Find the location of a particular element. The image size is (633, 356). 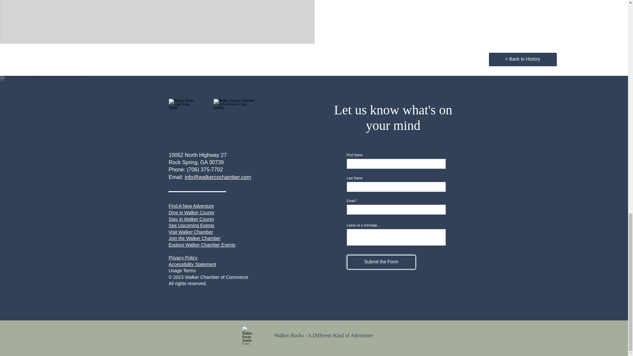

Explore Walker Chamber Events is located at coordinates (202, 245).